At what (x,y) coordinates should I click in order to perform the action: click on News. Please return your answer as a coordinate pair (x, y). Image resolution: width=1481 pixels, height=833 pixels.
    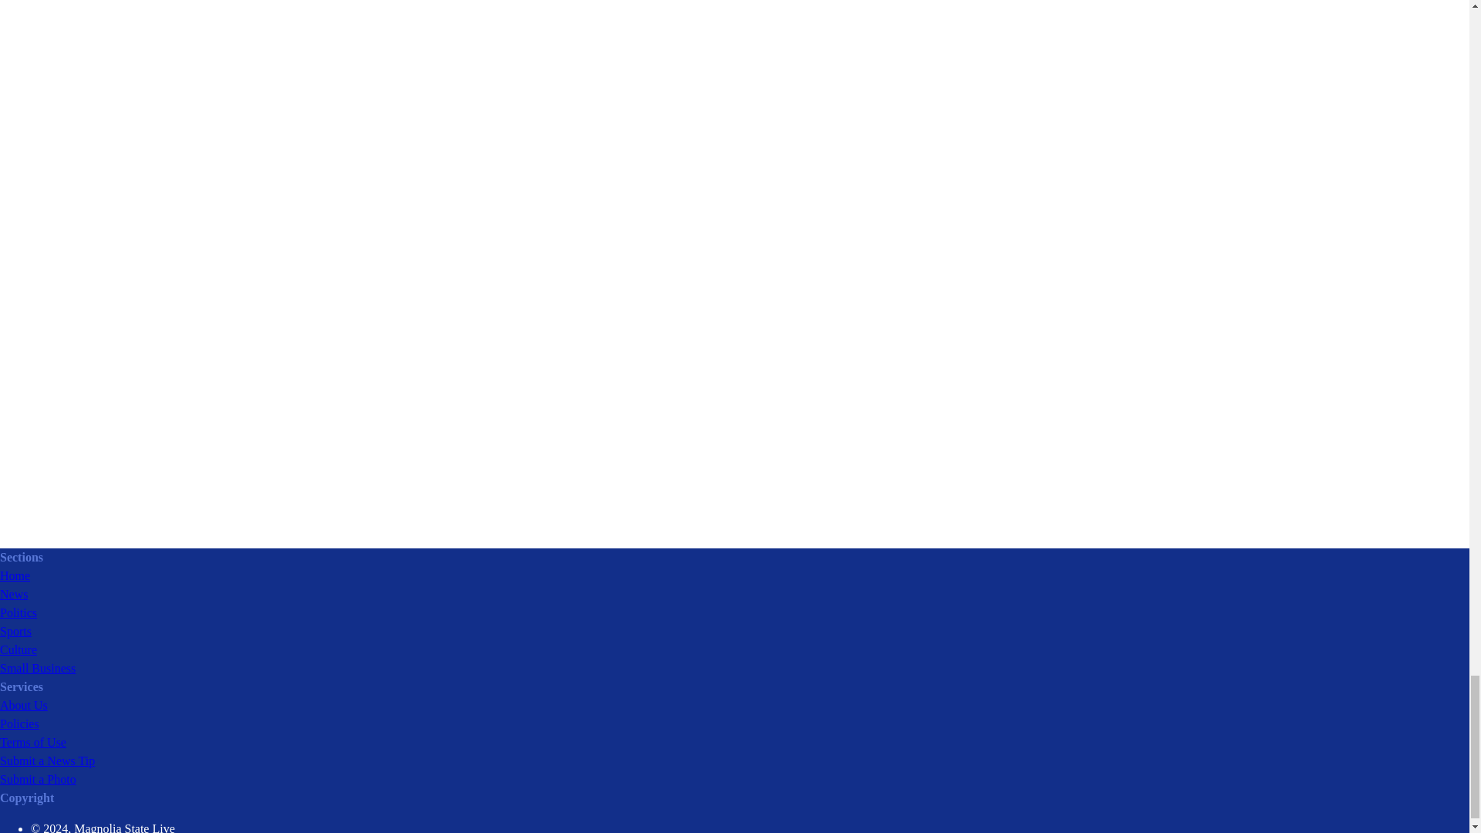
    Looking at the image, I should click on (14, 594).